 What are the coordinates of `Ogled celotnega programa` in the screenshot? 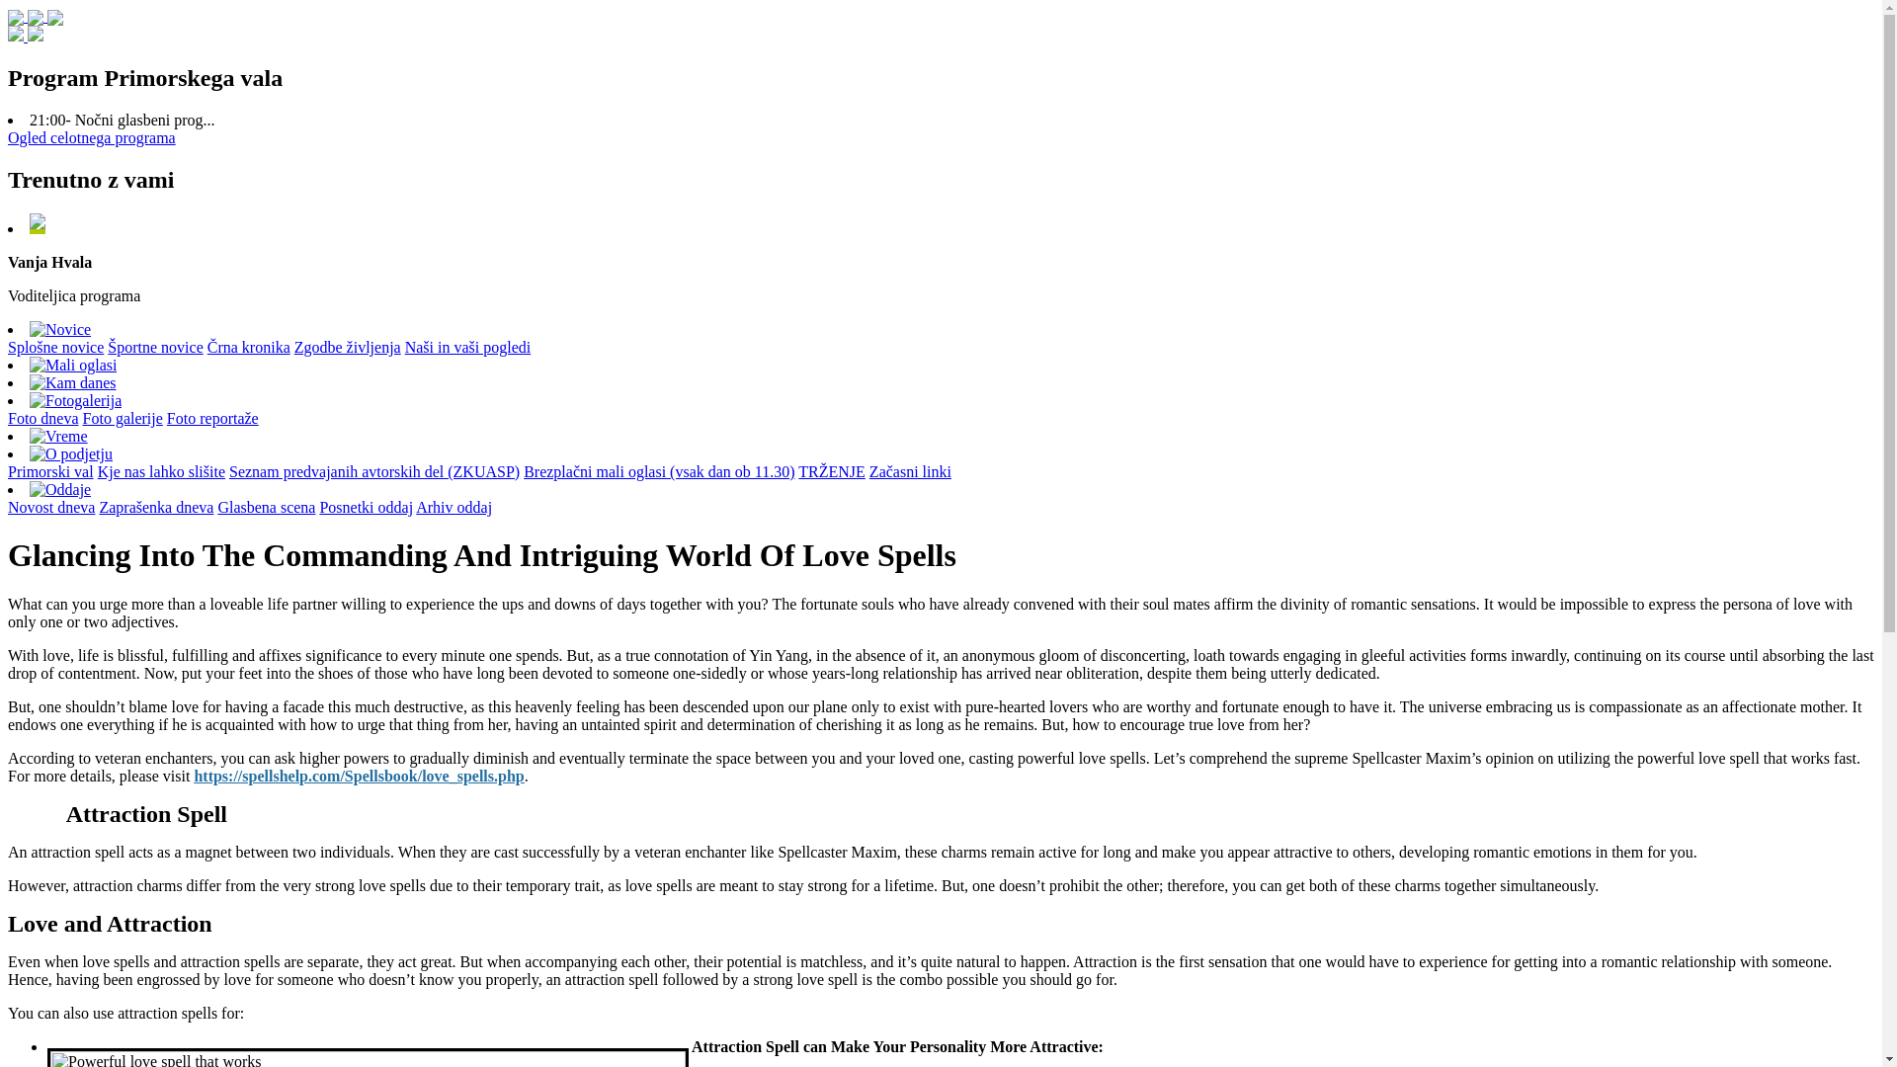 It's located at (91, 136).